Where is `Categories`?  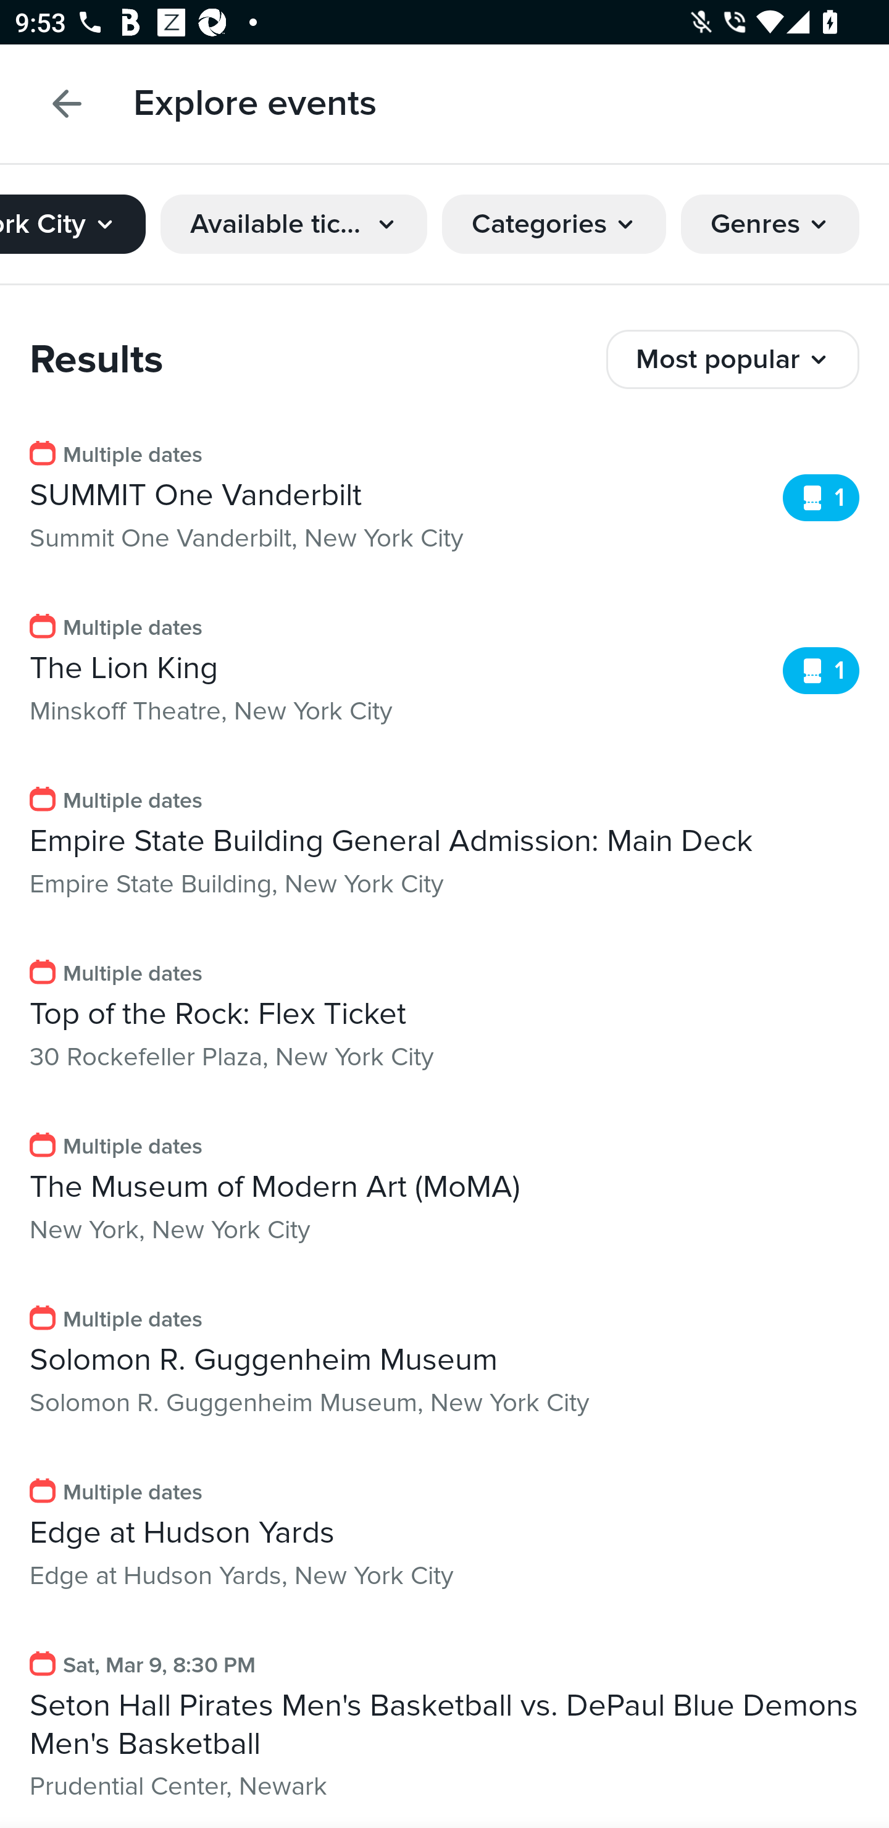 Categories is located at coordinates (553, 224).